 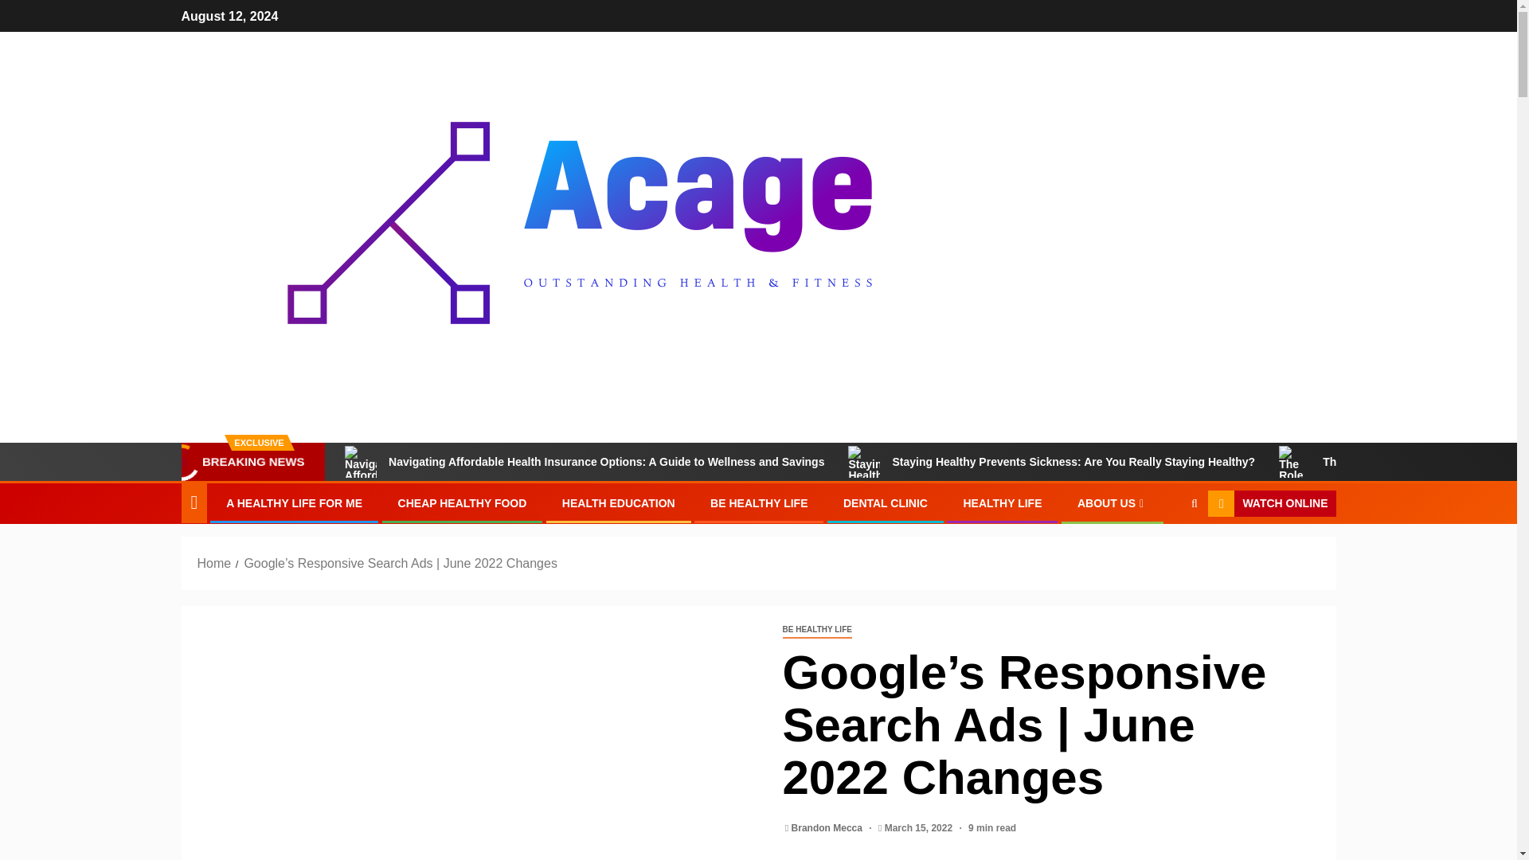 I want to click on WATCH ONLINE, so click(x=1271, y=503).